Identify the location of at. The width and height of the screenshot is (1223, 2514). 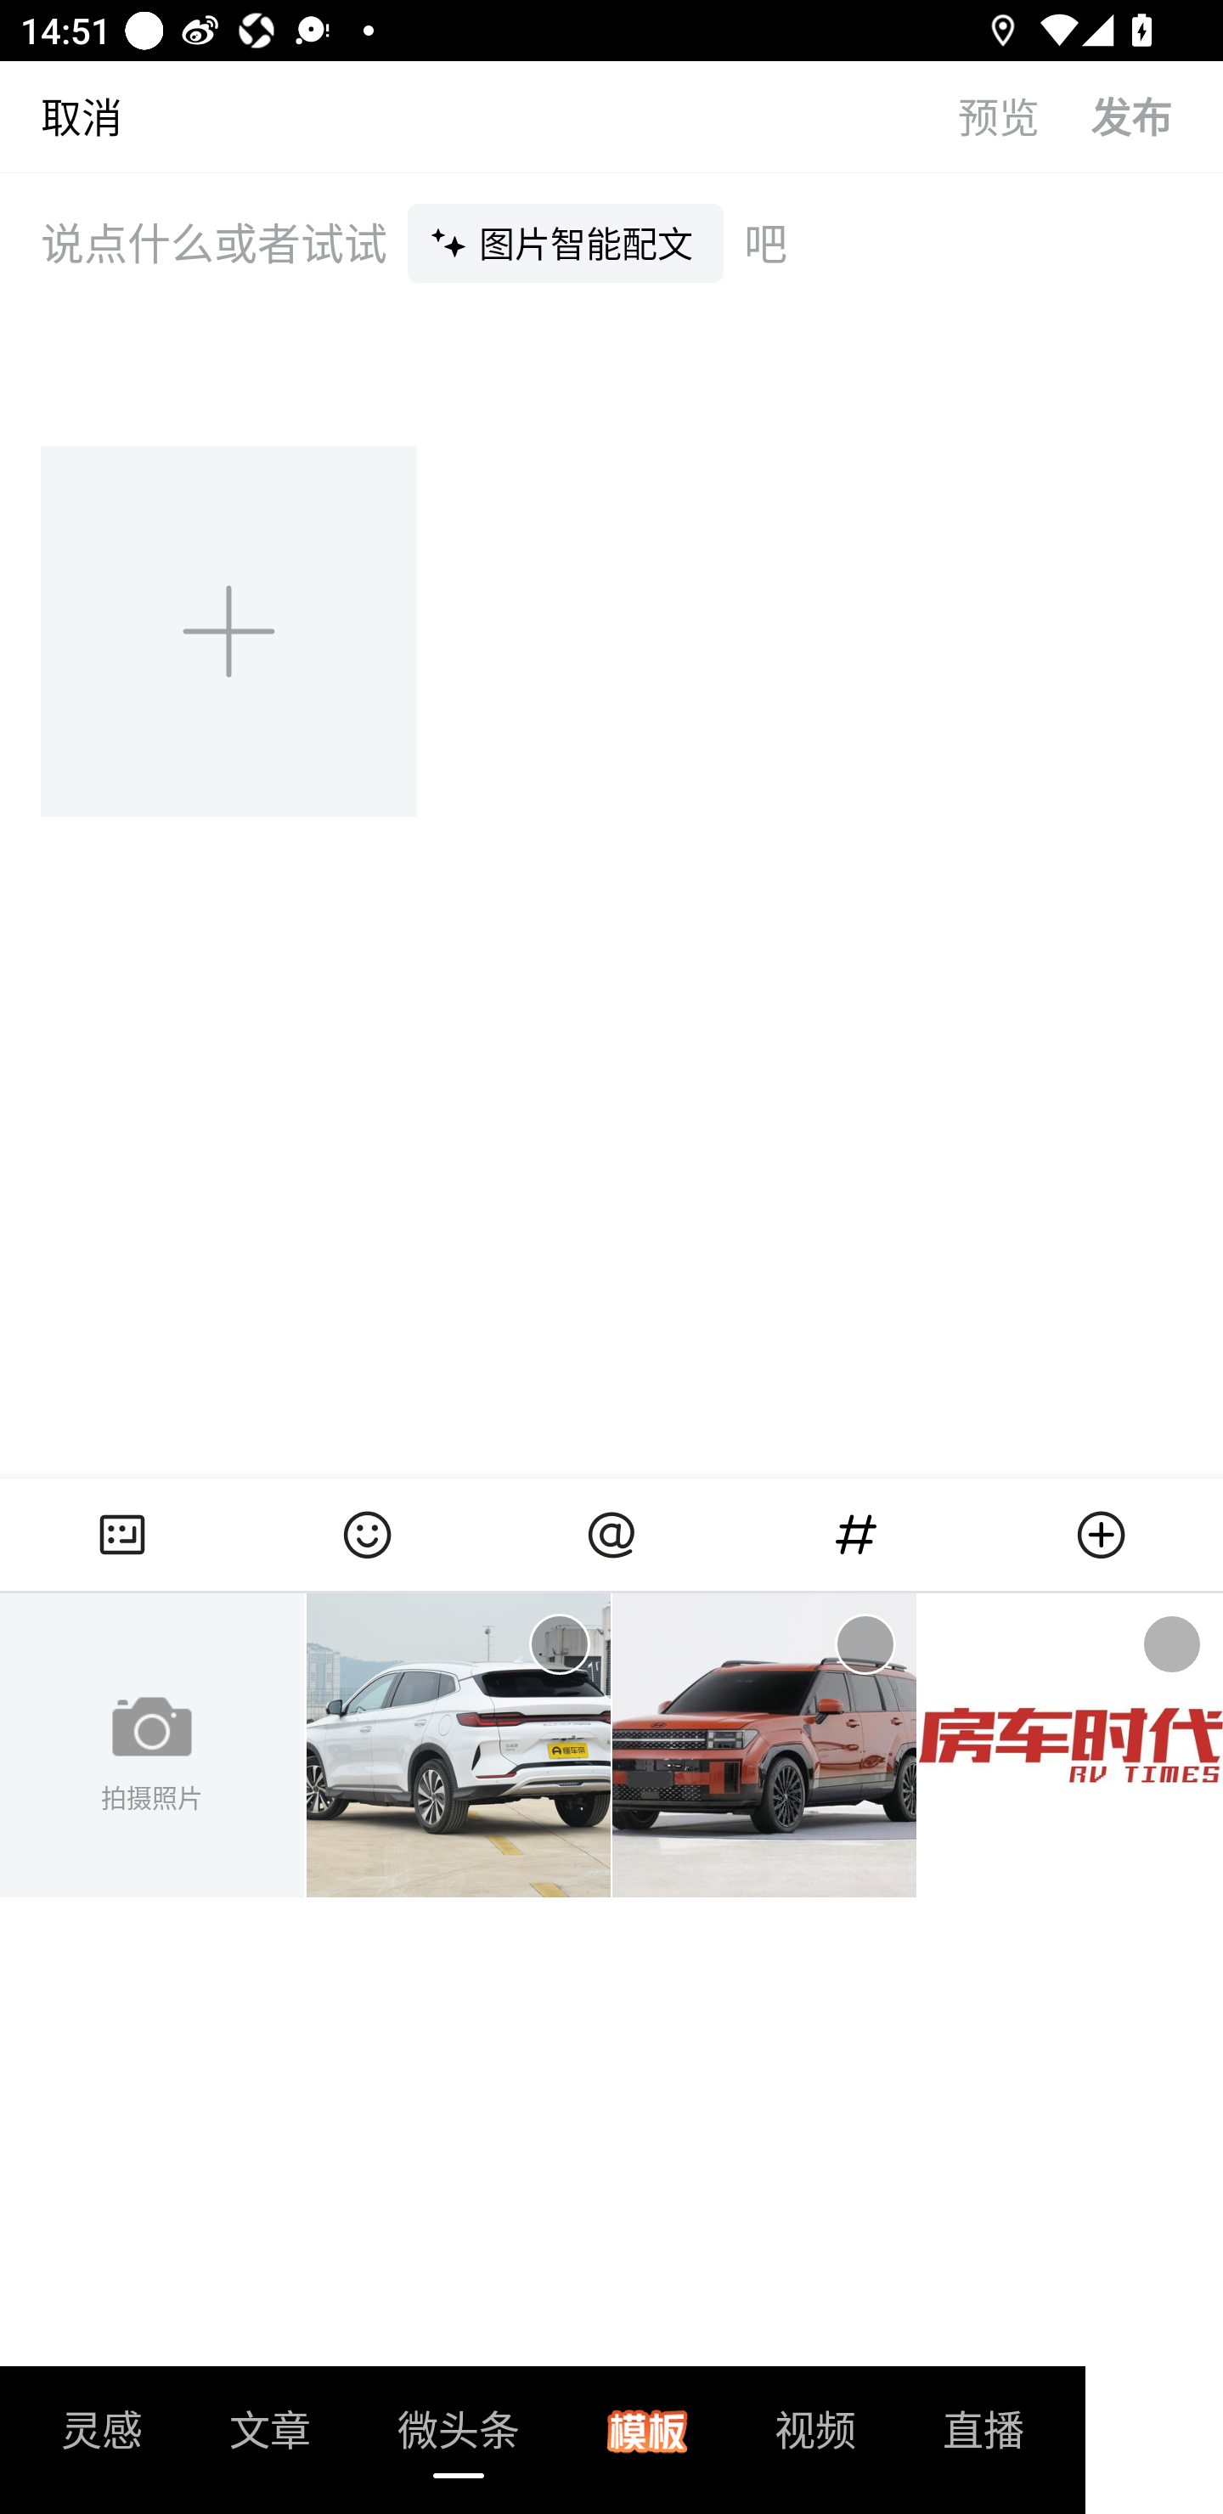
(611, 1534).